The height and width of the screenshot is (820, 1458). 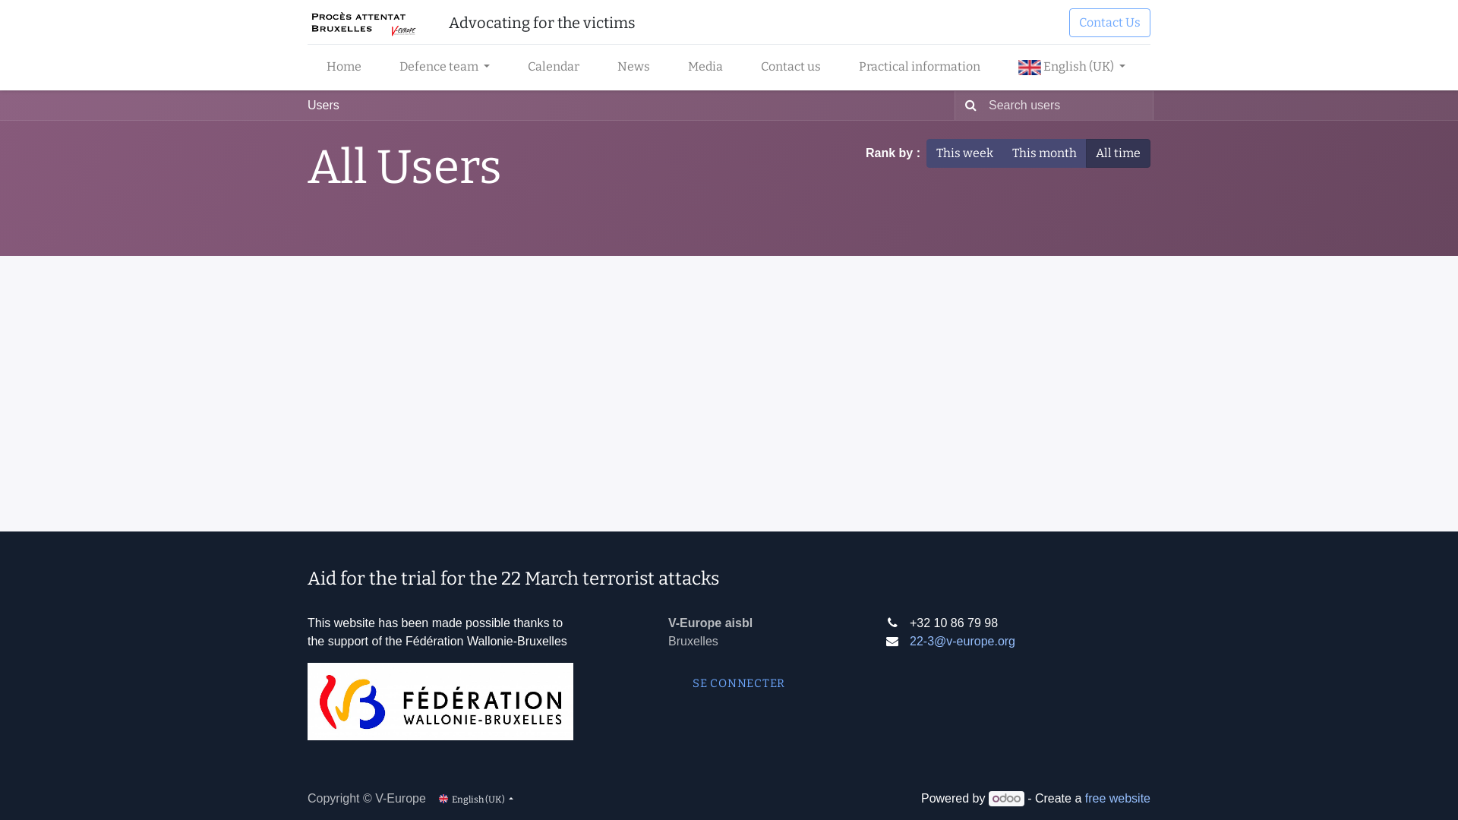 I want to click on Home, so click(x=344, y=67).